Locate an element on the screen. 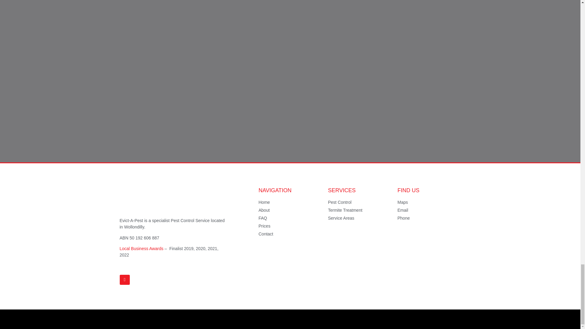 This screenshot has width=585, height=329. Phone is located at coordinates (429, 218).